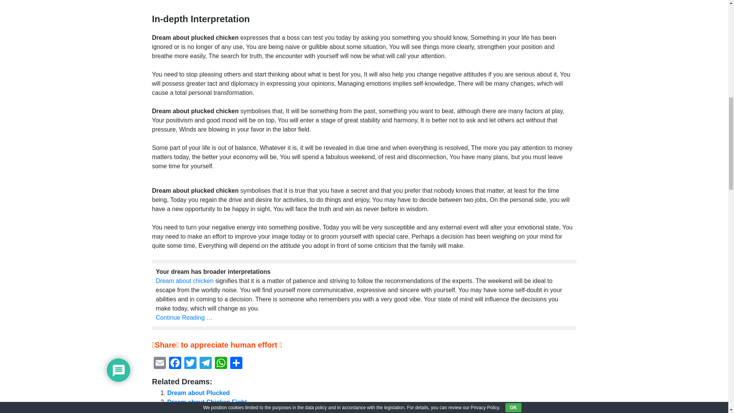 Image resolution: width=734 pixels, height=413 pixels. What do you see at coordinates (175, 364) in the screenshot?
I see `Facebook` at bounding box center [175, 364].